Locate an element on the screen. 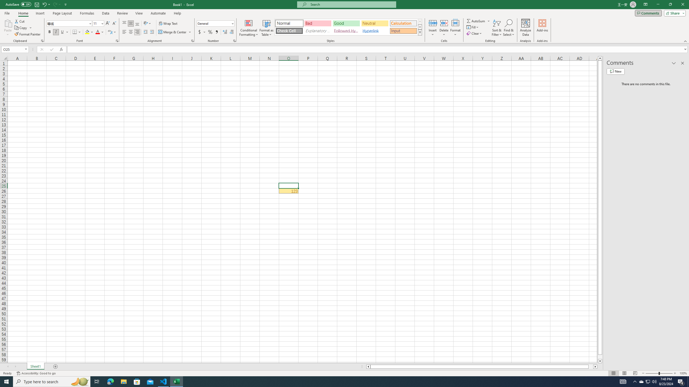 The width and height of the screenshot is (689, 387). Automate is located at coordinates (158, 13).